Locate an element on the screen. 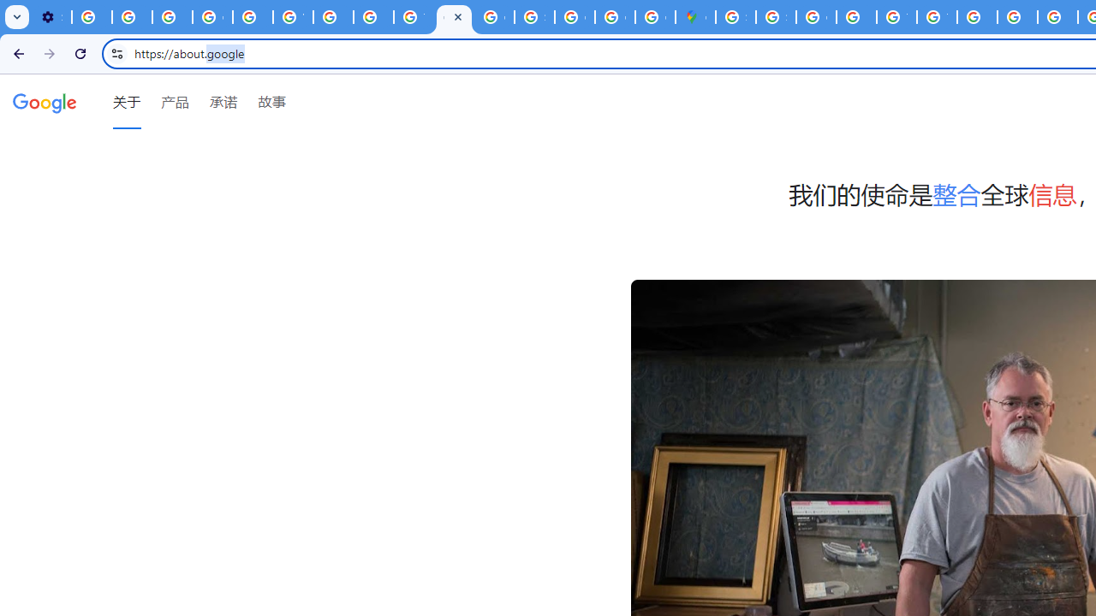  Privacy Help Center - Policies Help is located at coordinates (1058, 17).